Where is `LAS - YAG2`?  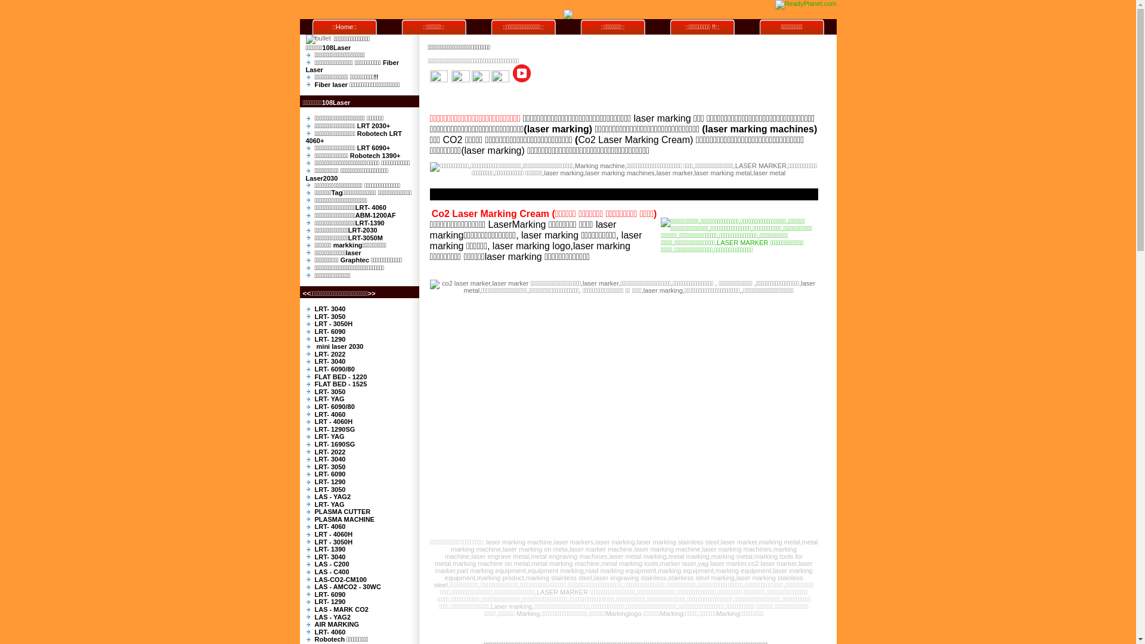
LAS - YAG2 is located at coordinates (333, 617).